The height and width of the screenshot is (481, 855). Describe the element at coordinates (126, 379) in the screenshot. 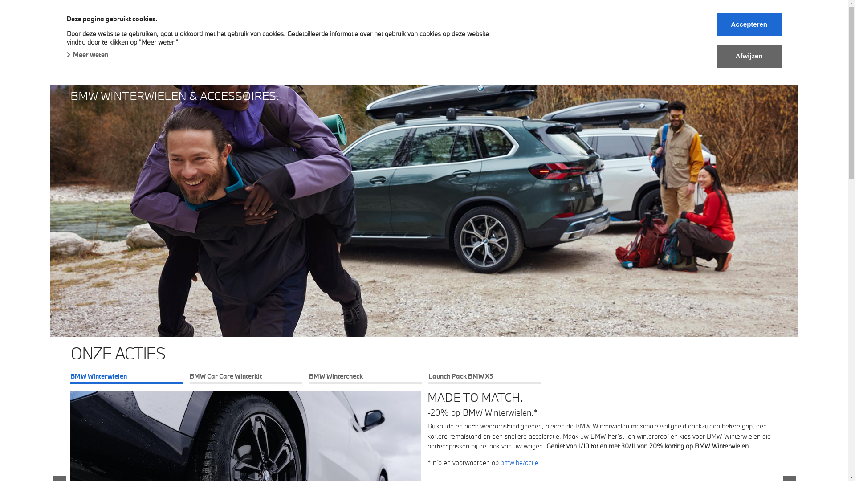

I see `BMW Winterwielen` at that location.